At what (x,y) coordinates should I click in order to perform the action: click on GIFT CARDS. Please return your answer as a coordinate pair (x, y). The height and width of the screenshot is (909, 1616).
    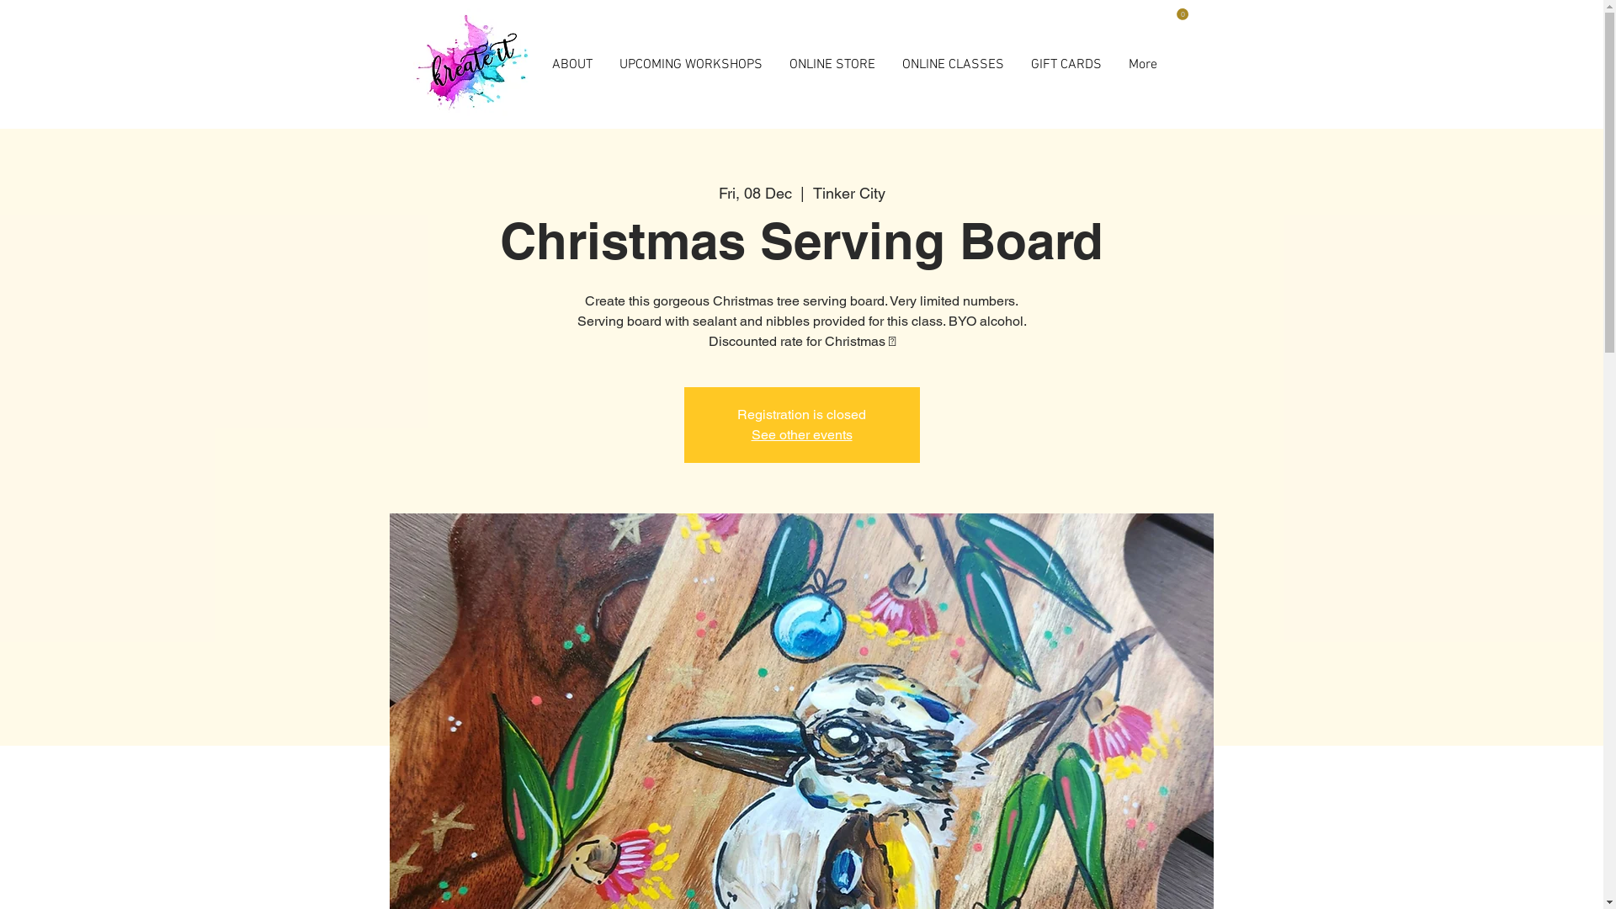
    Looking at the image, I should click on (1067, 66).